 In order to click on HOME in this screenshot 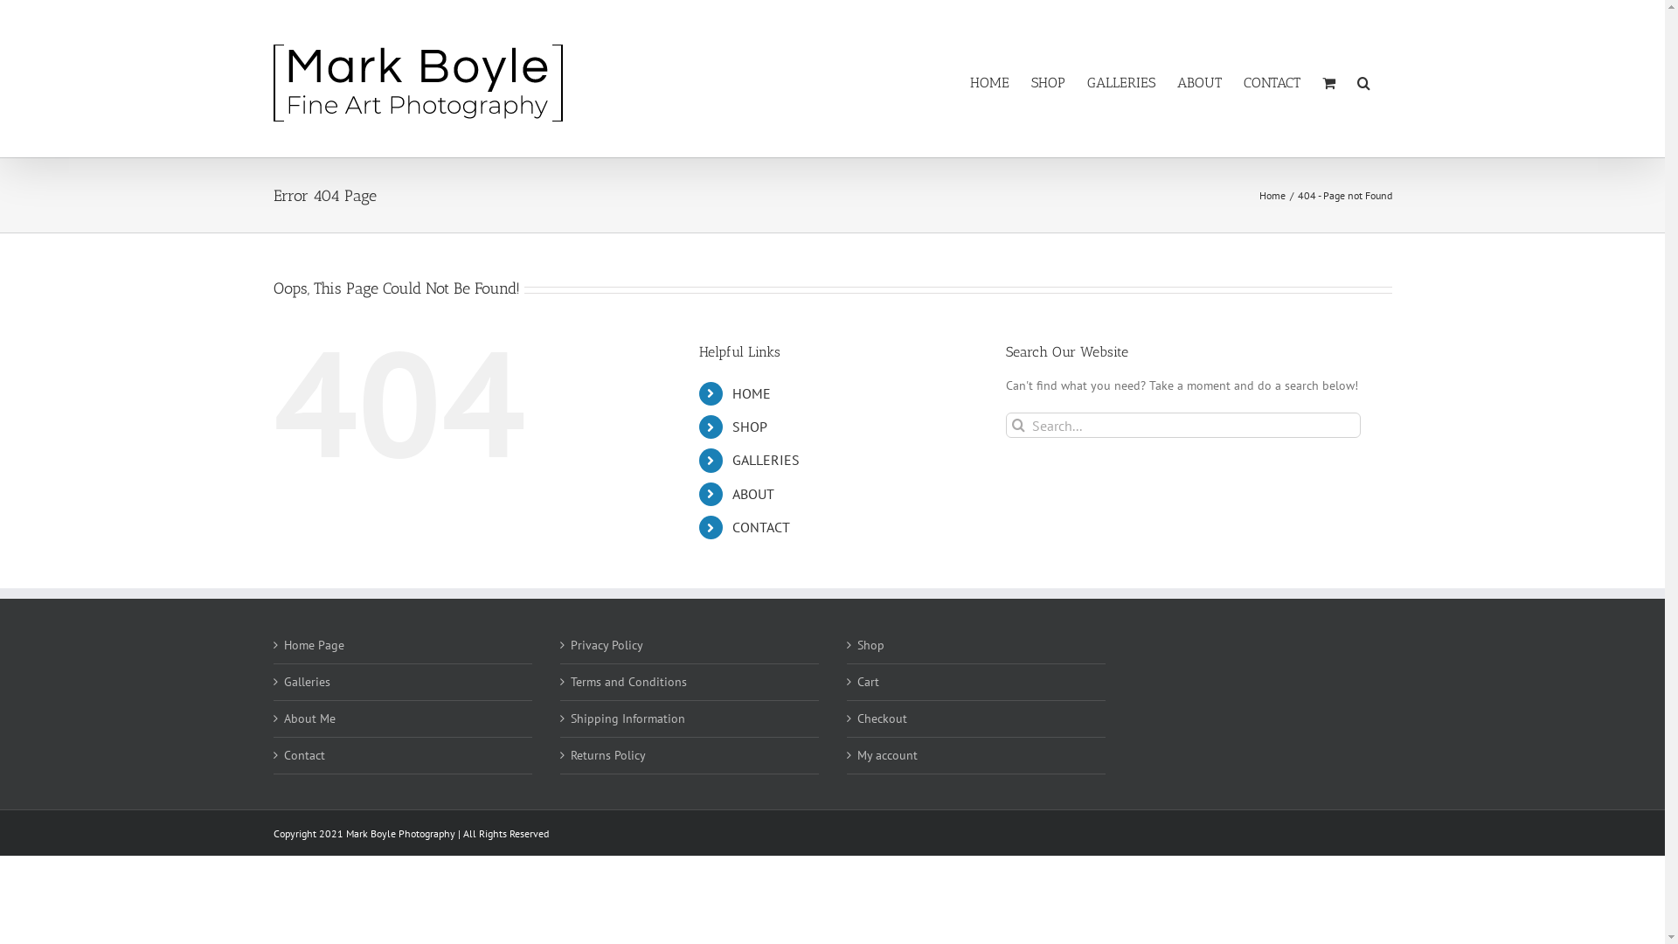, I will do `click(989, 83)`.